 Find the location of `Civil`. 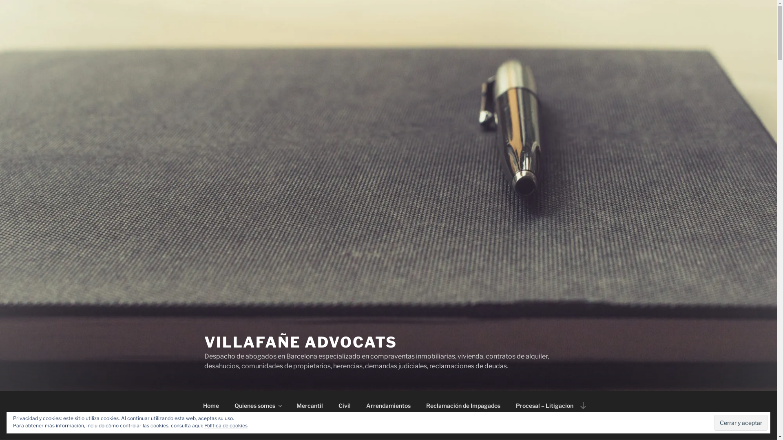

Civil is located at coordinates (344, 405).